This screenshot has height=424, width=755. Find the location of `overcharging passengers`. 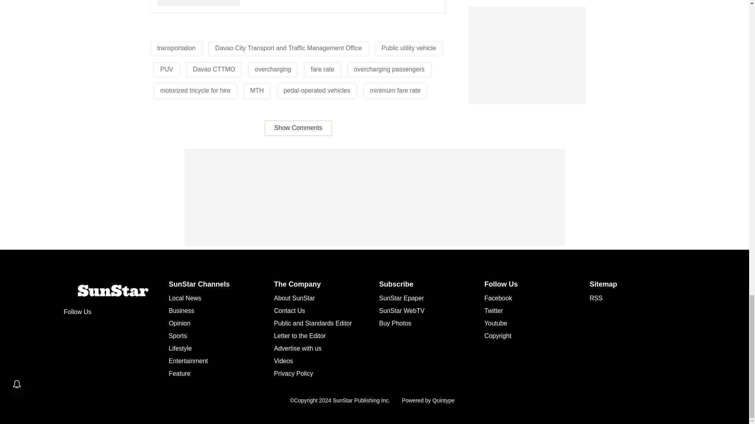

overcharging passengers is located at coordinates (389, 69).